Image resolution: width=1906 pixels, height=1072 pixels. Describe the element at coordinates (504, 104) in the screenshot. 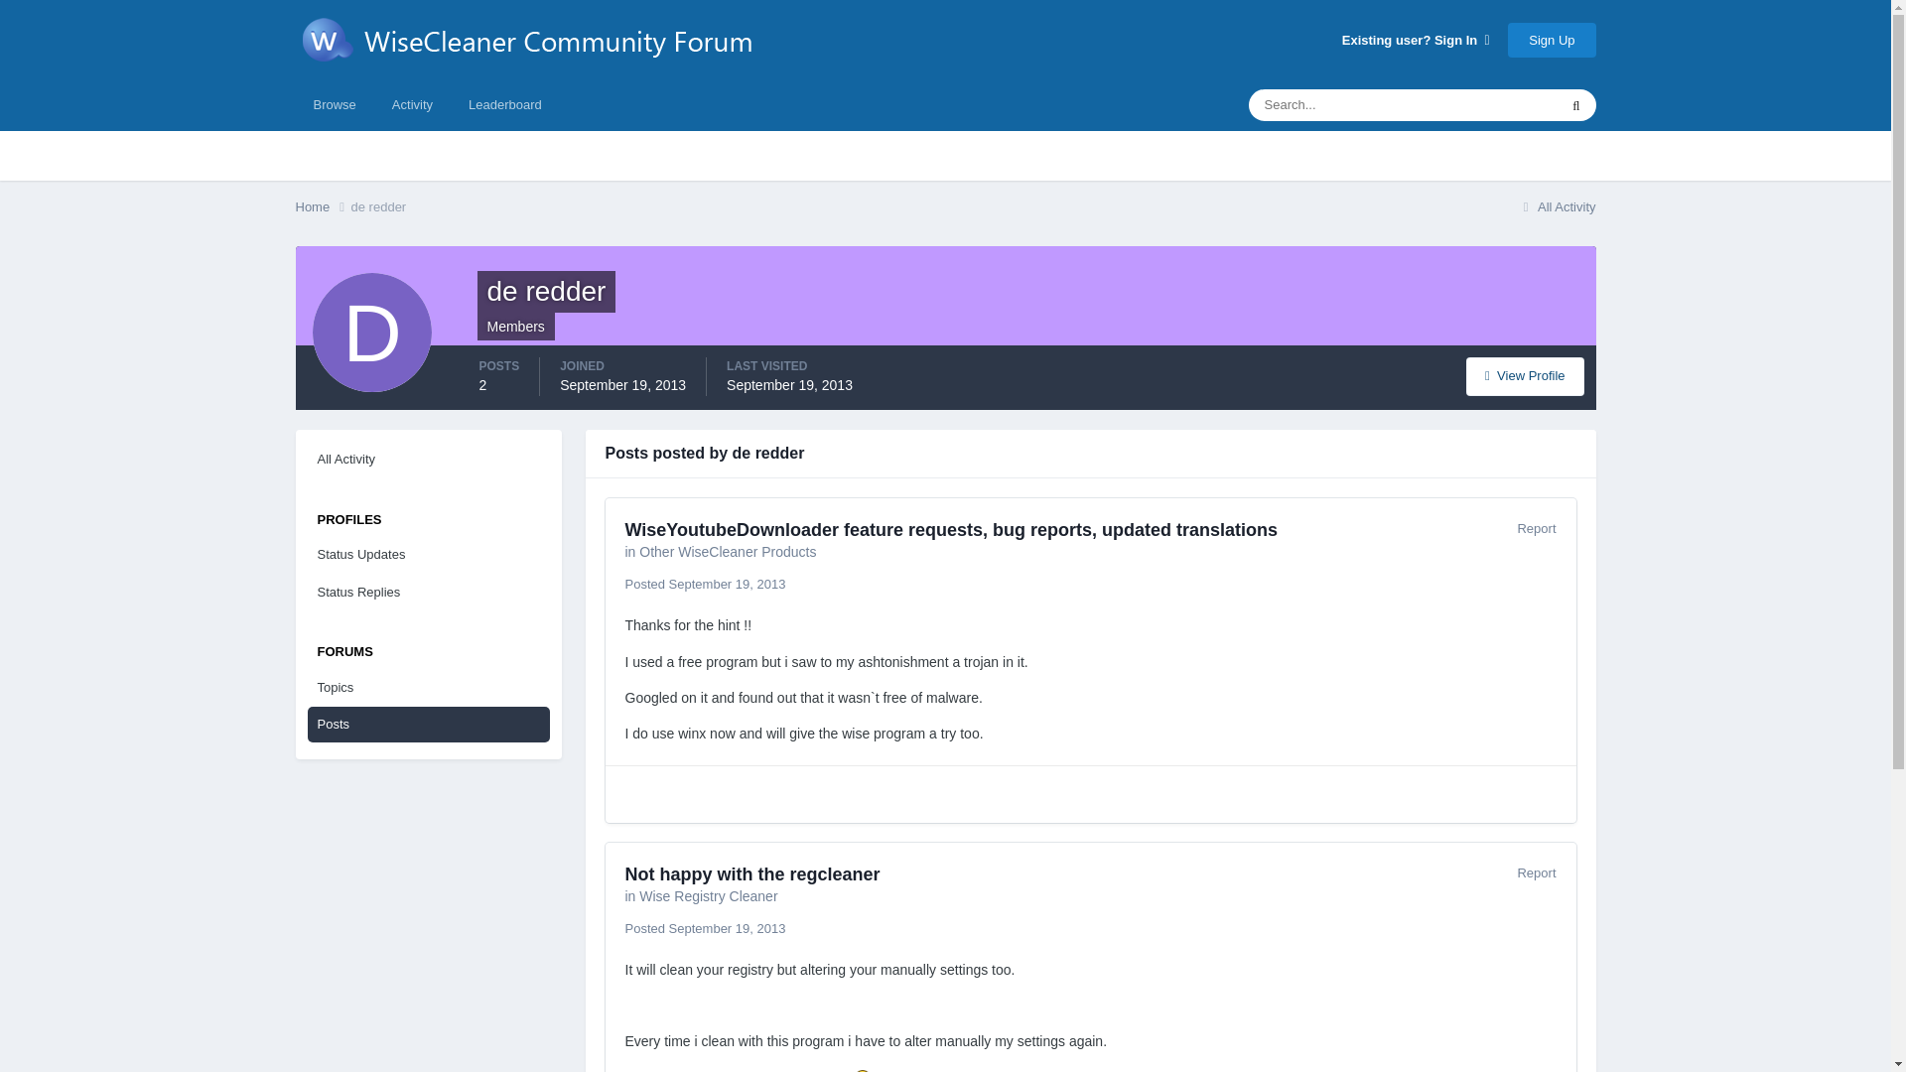

I see `Leaderboard` at that location.